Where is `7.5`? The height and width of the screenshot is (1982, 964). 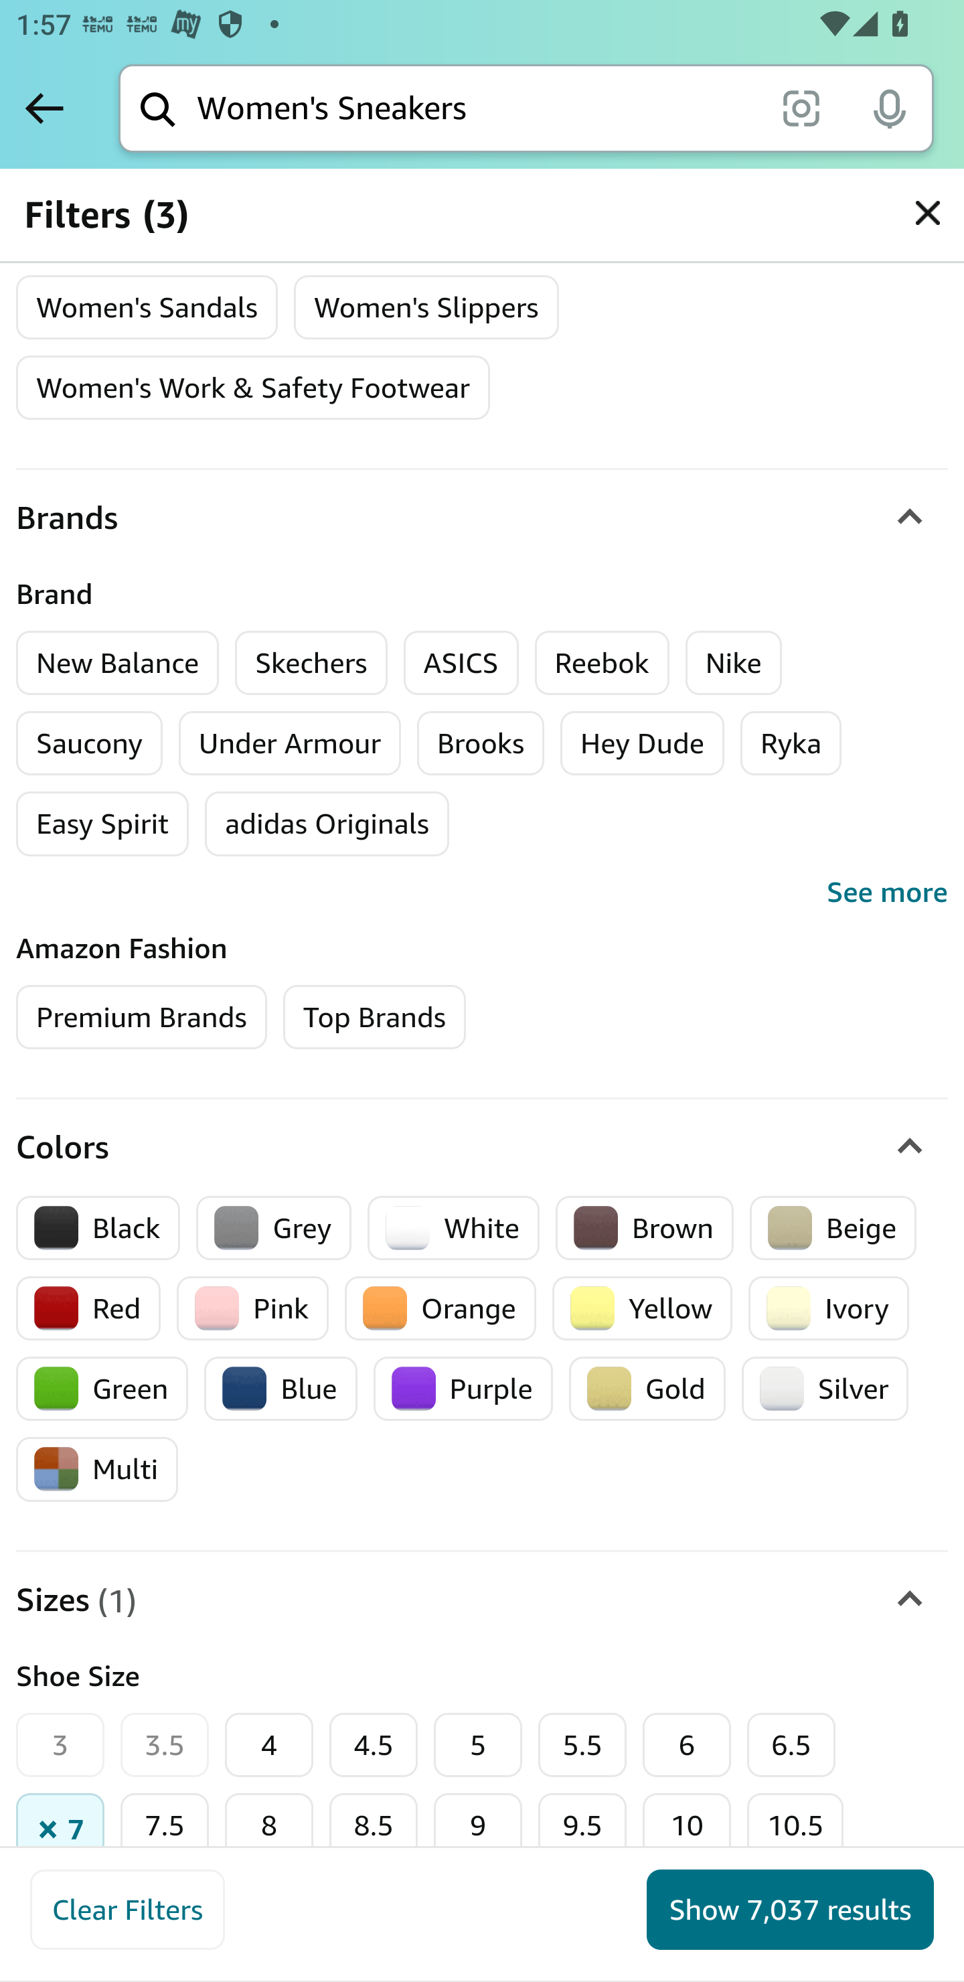 7.5 is located at coordinates (165, 1829).